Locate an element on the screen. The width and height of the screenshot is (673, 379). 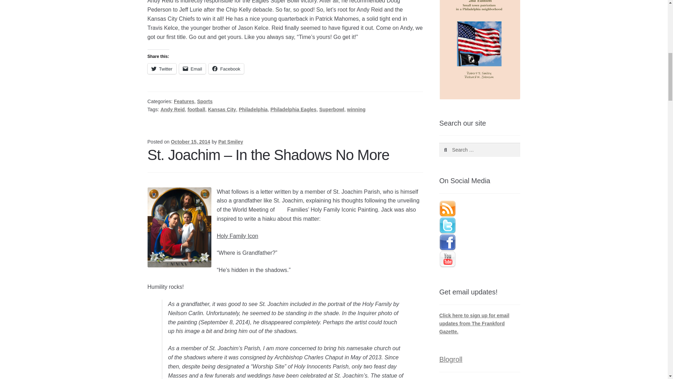
Features is located at coordinates (184, 101).